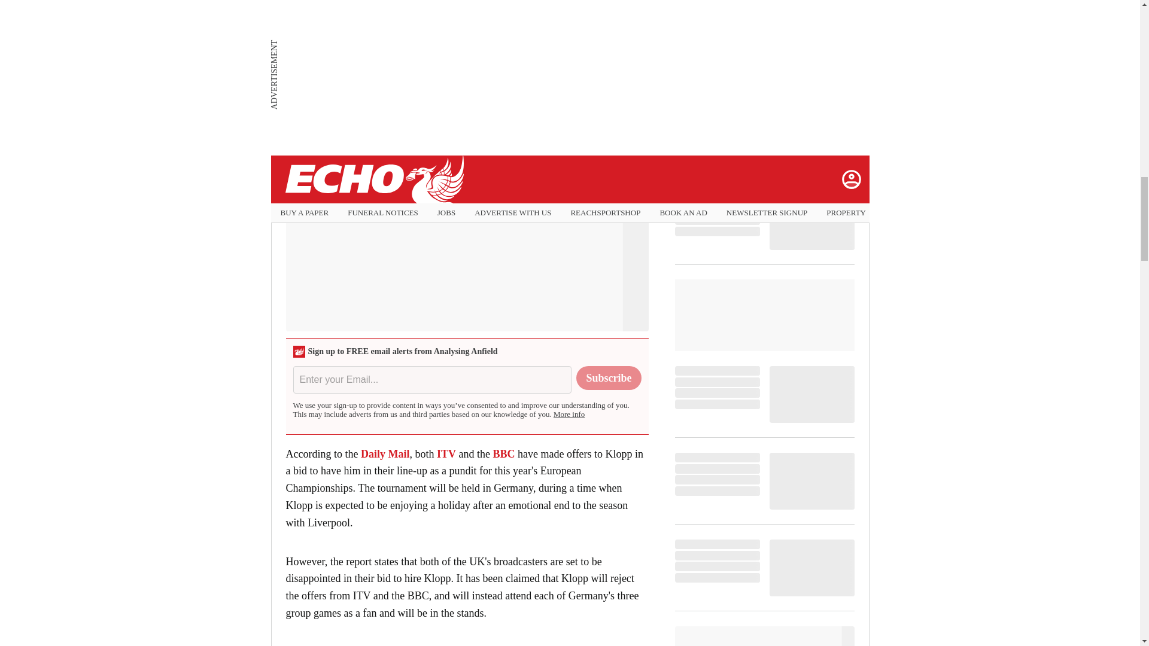 The image size is (1149, 646). I want to click on Liverpool will be spending the next few months, so click(453, 3).